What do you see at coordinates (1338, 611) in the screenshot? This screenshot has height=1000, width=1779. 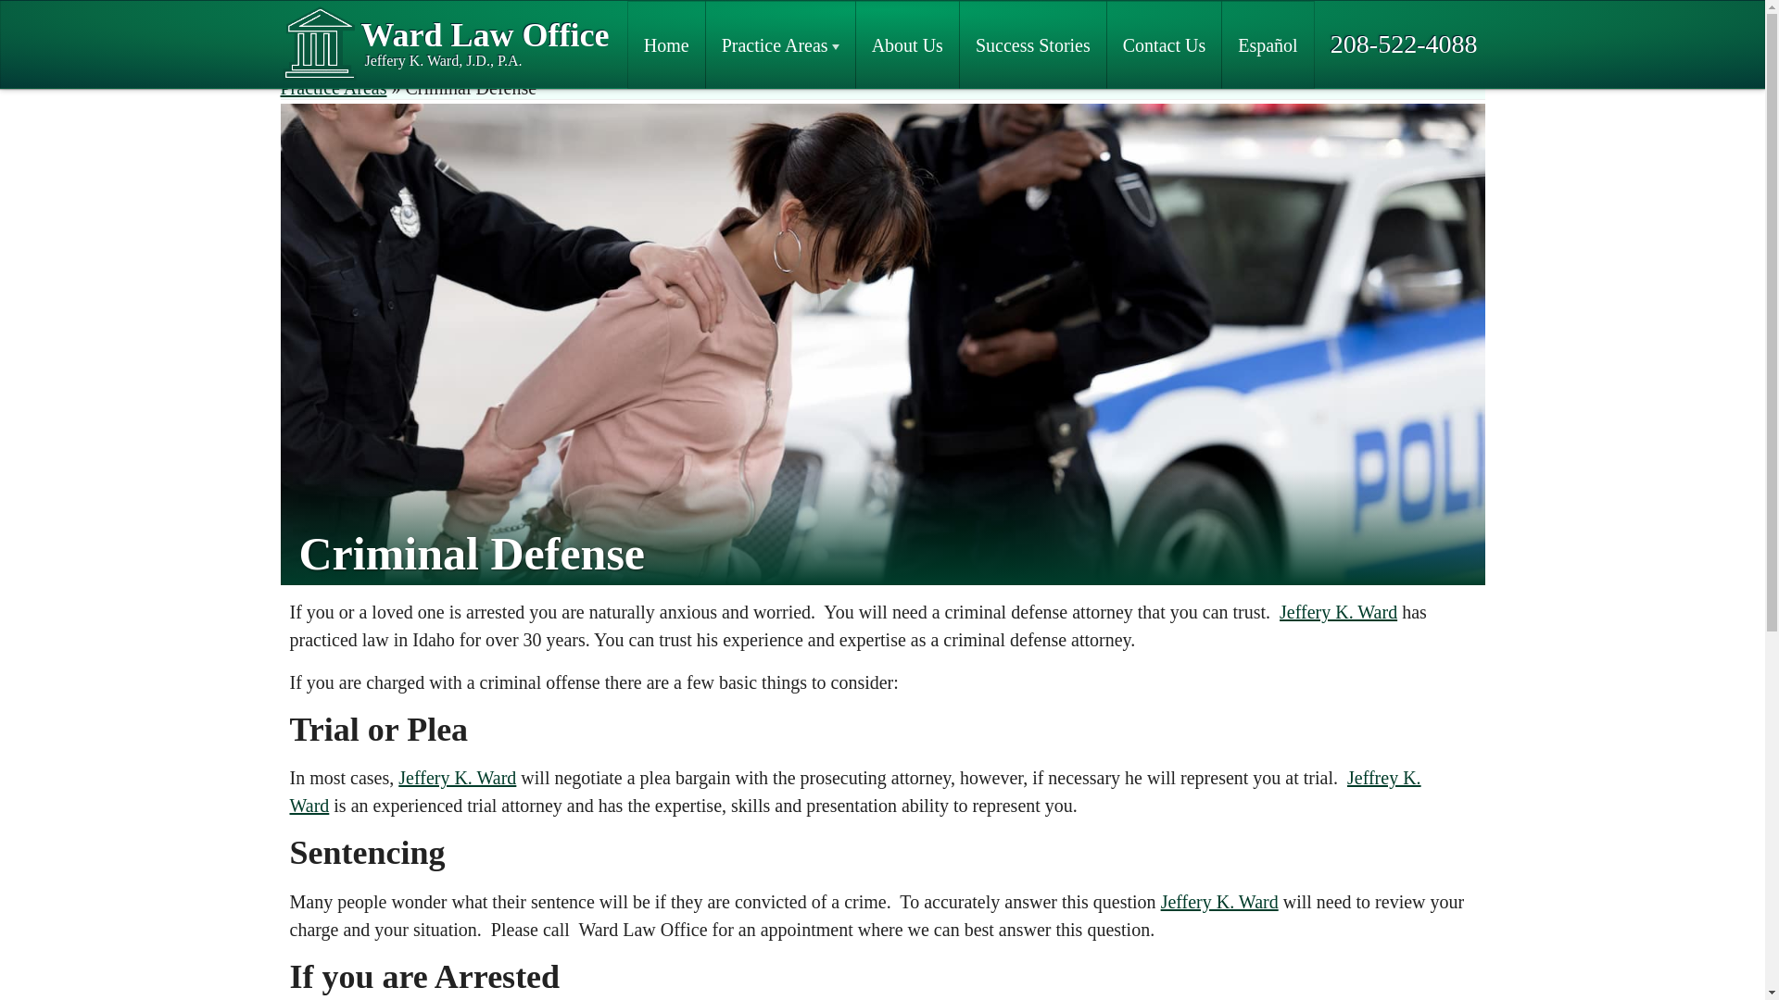 I see `Practice Areas` at bounding box center [1338, 611].